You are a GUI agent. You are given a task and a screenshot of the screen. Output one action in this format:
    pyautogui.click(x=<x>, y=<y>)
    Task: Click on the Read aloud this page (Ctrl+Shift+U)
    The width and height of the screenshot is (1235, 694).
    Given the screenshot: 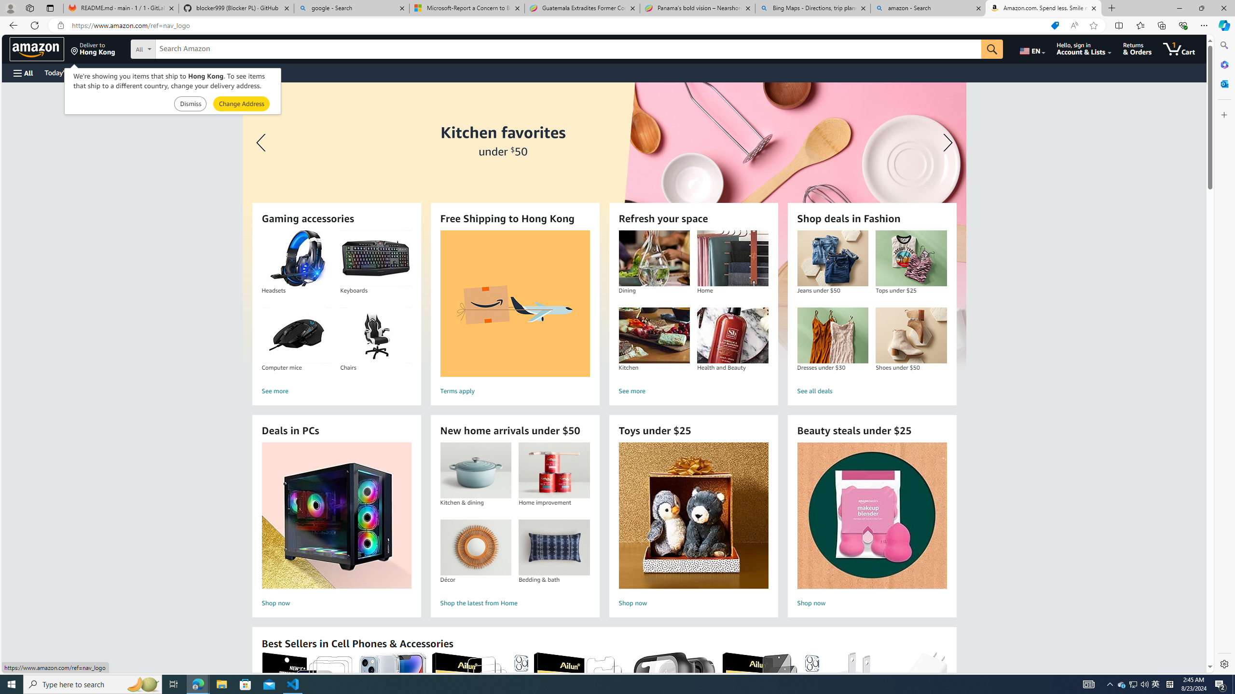 What is the action you would take?
    pyautogui.click(x=1074, y=26)
    